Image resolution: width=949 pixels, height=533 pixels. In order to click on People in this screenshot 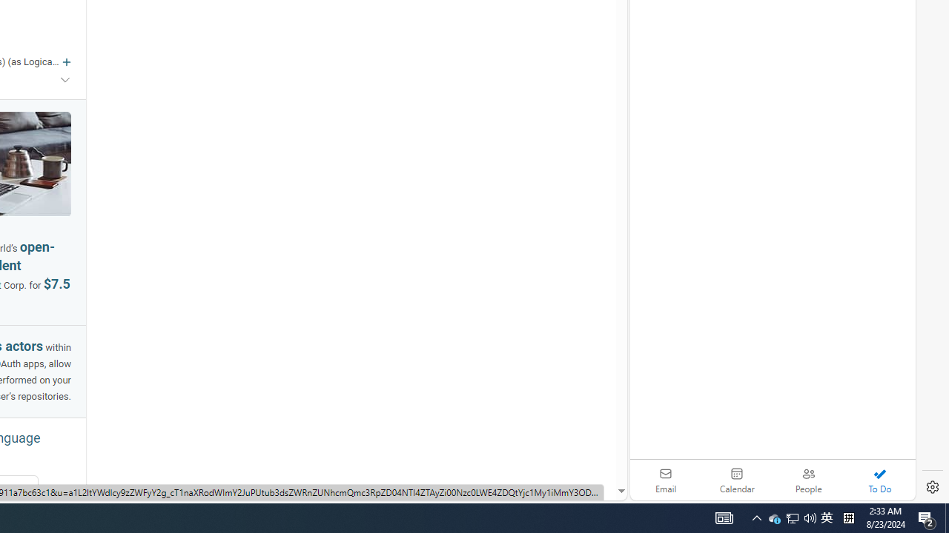, I will do `click(808, 480)`.